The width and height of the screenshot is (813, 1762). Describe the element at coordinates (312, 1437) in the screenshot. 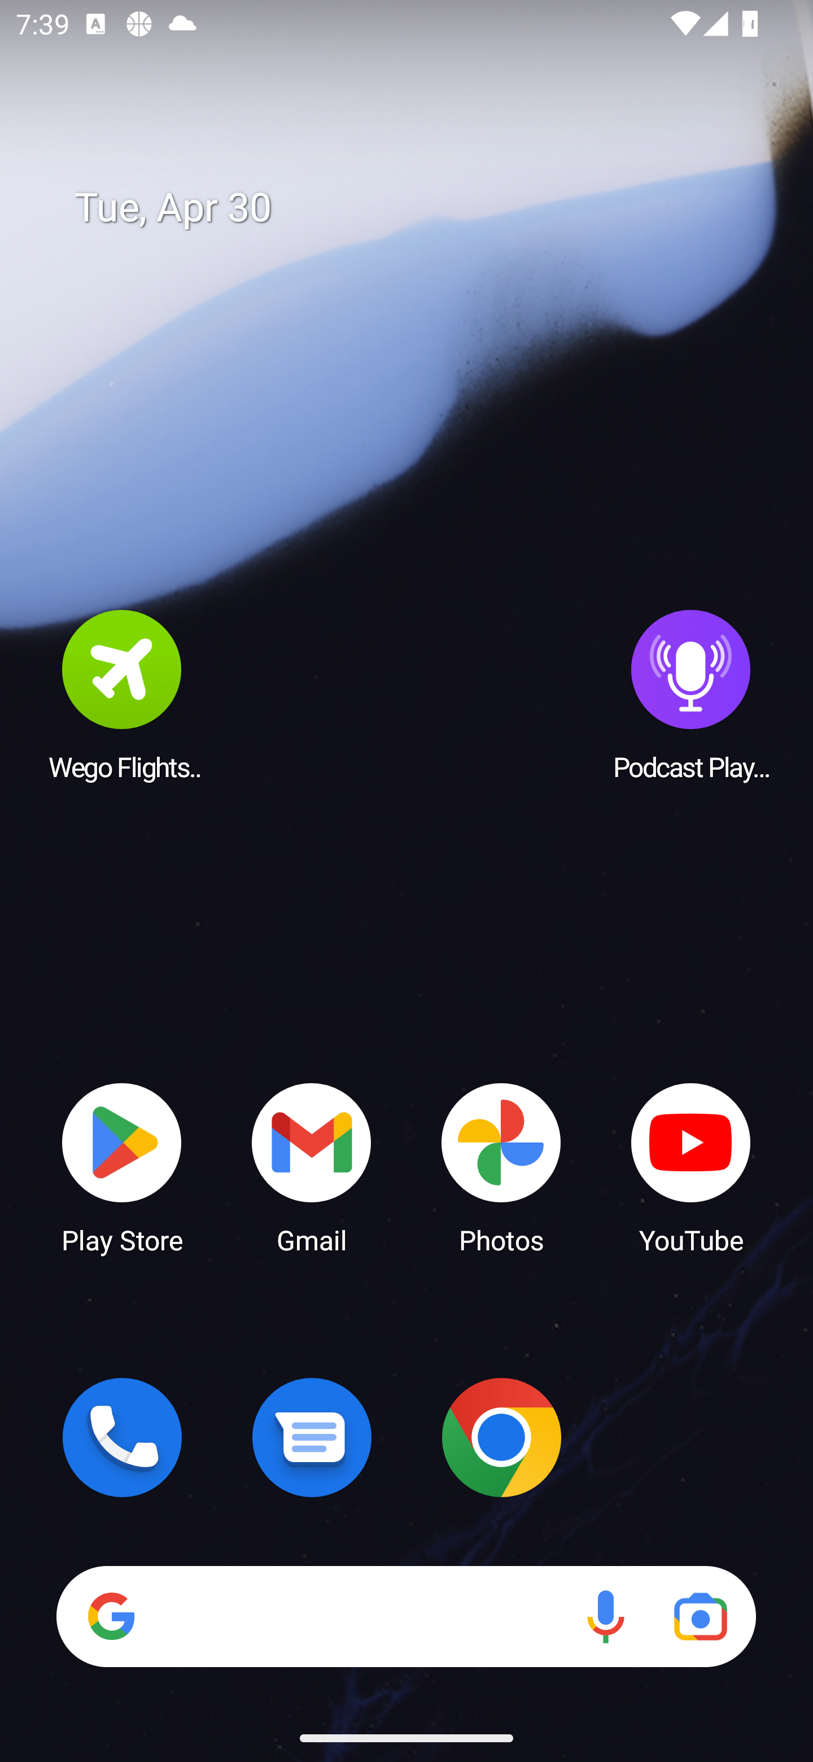

I see `Messages` at that location.